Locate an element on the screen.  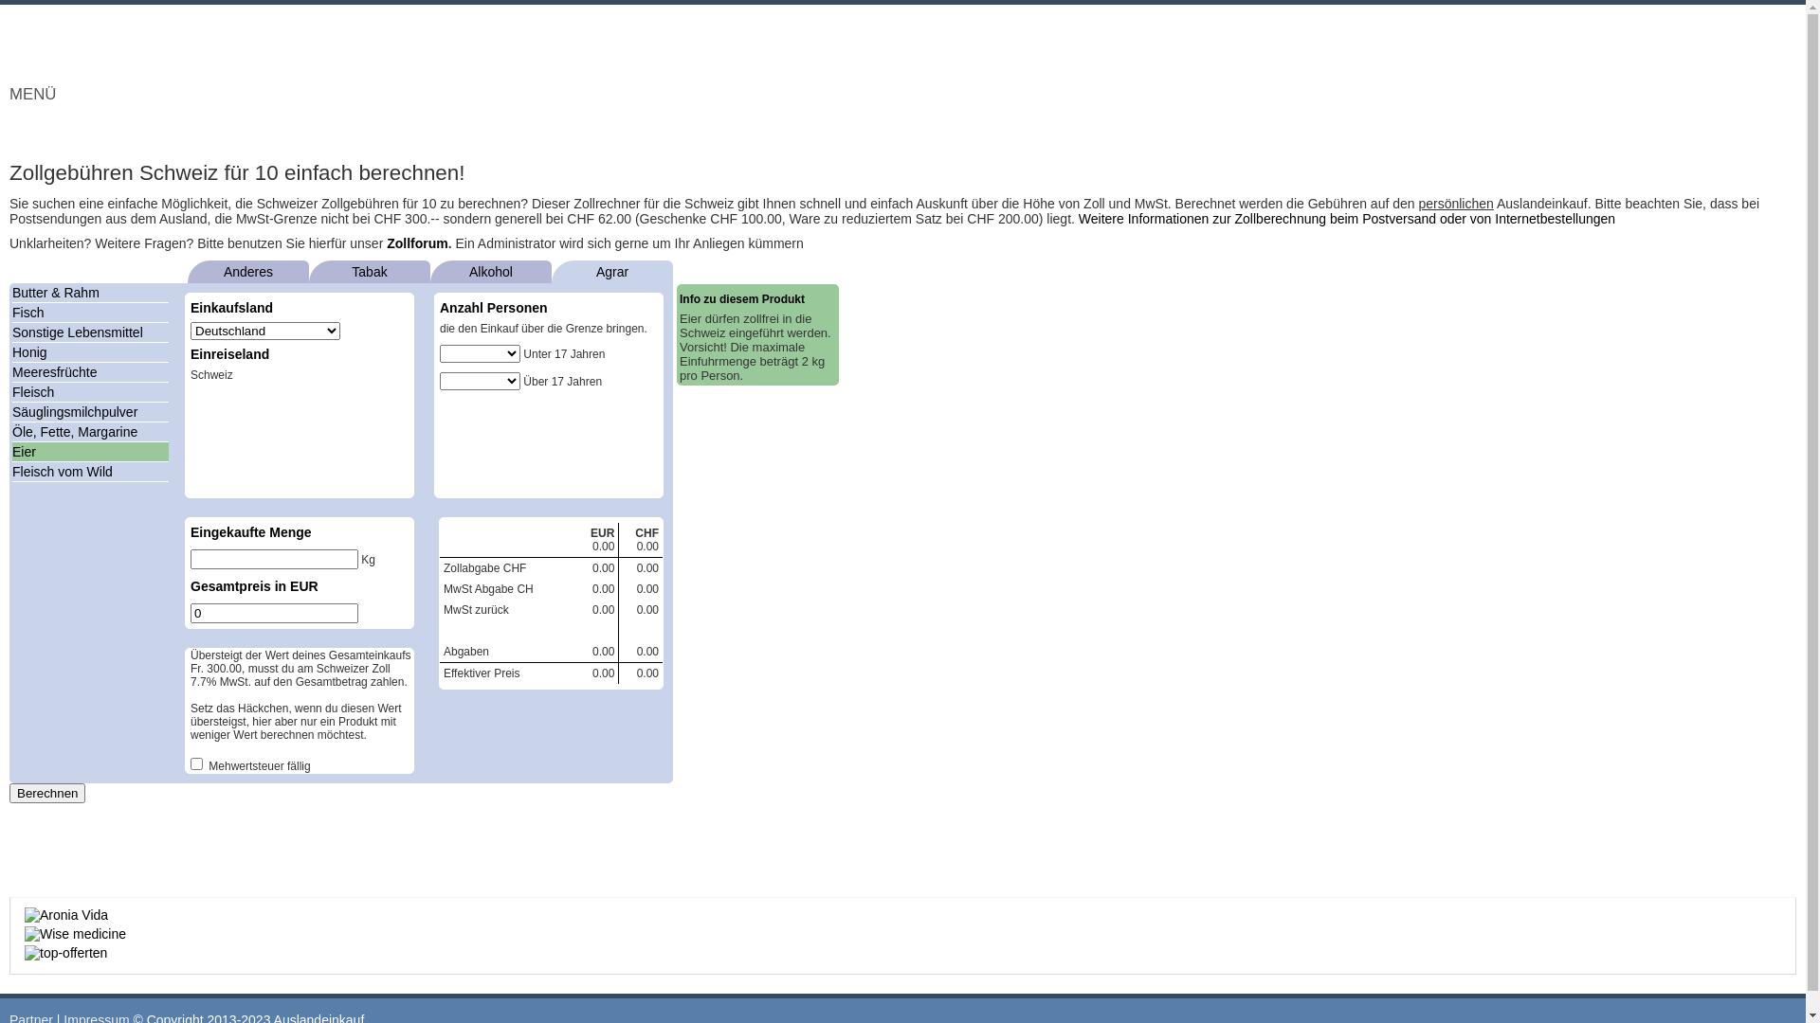
top-offerten is located at coordinates (66, 953).